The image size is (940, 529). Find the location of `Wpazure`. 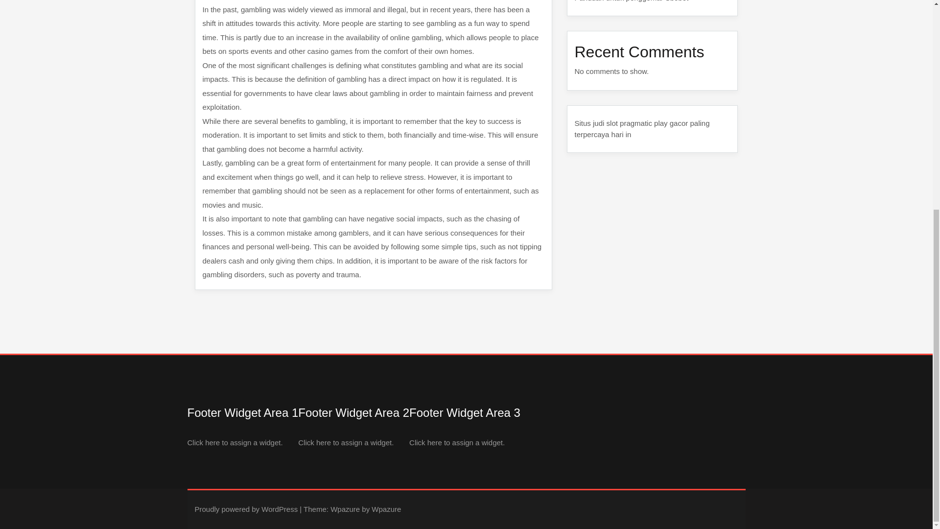

Wpazure is located at coordinates (345, 509).